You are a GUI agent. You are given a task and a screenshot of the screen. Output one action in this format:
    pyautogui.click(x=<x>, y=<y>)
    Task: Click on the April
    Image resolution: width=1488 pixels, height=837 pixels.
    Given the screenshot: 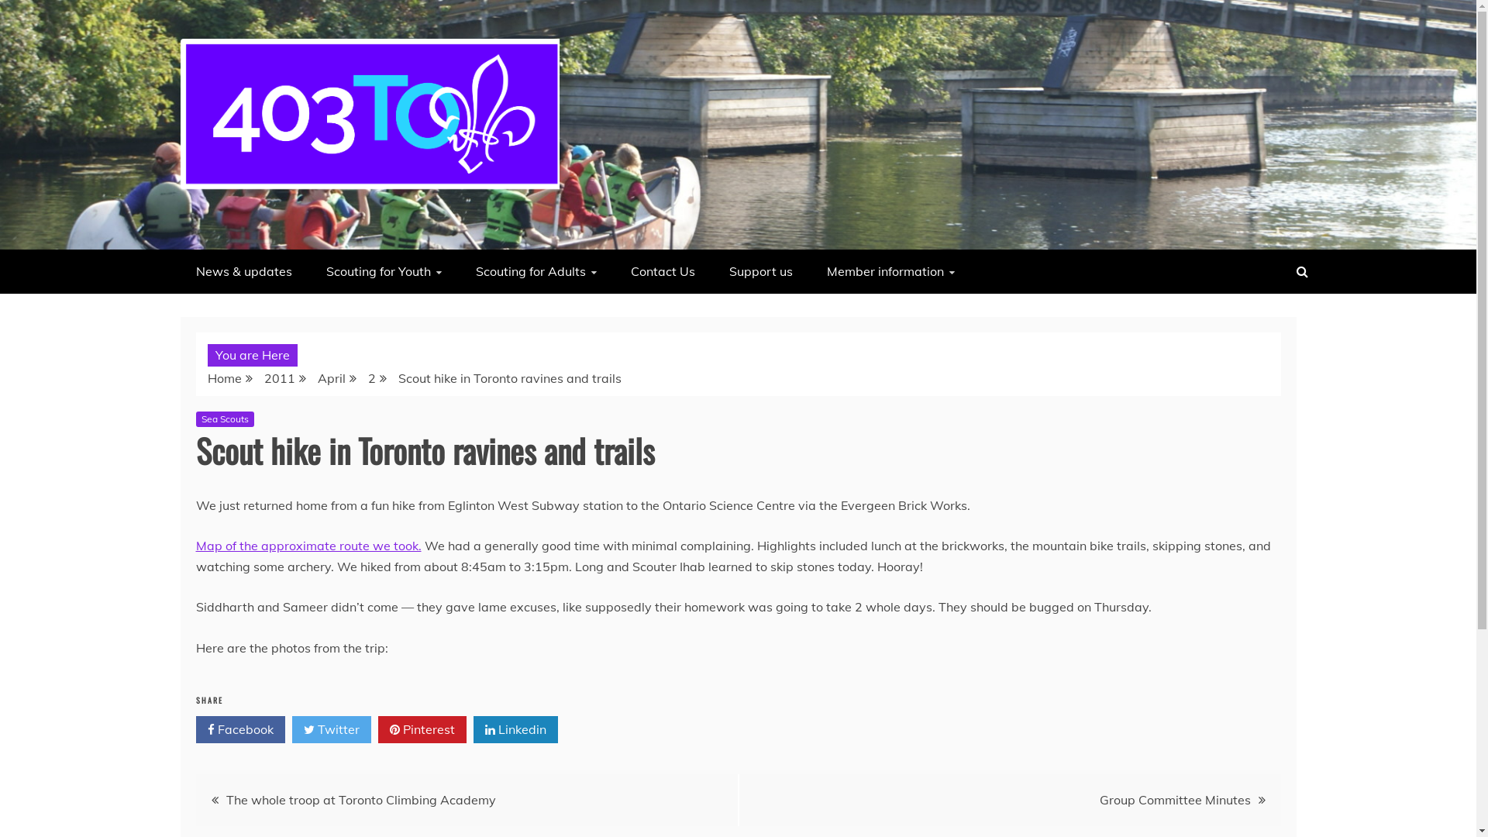 What is the action you would take?
    pyautogui.click(x=332, y=378)
    